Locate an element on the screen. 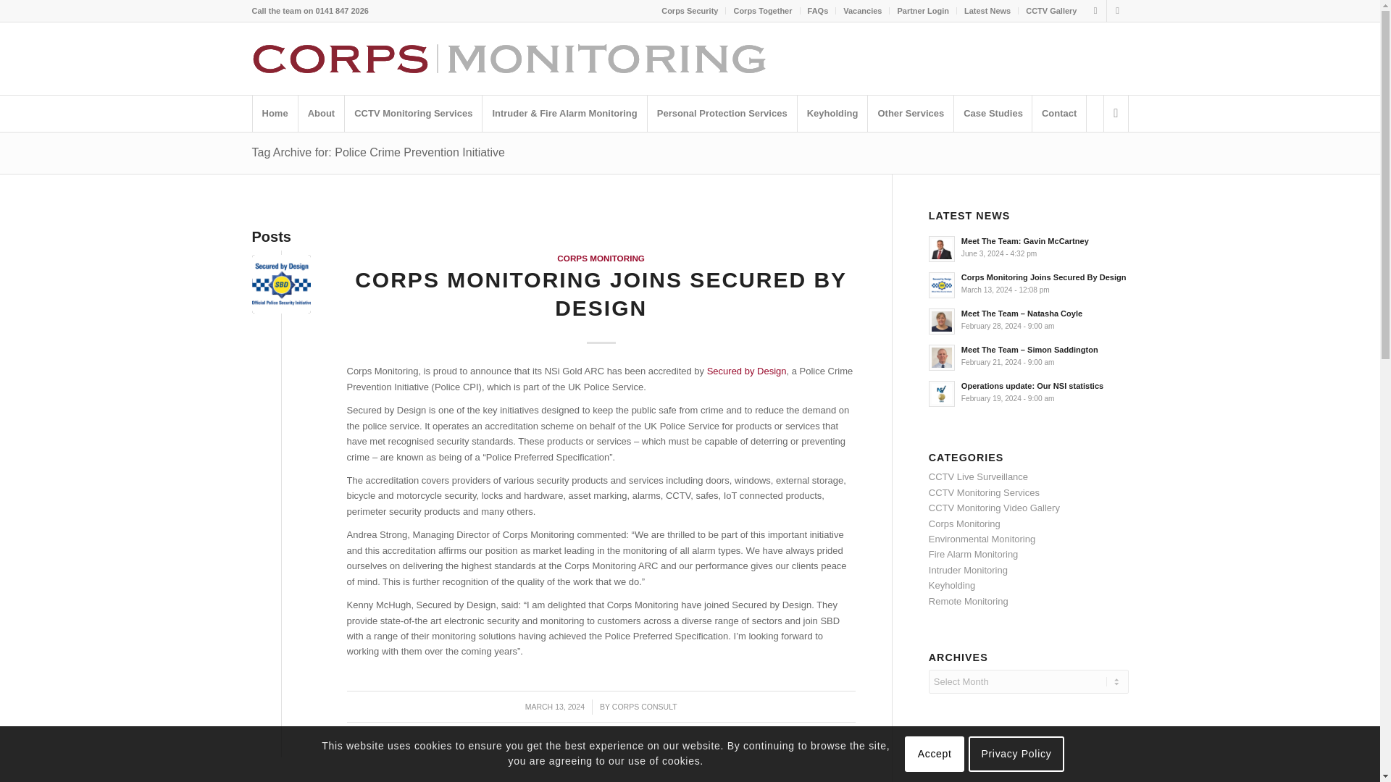  Tag Archive for: Police Crime Prevention Initiative is located at coordinates (378, 152).